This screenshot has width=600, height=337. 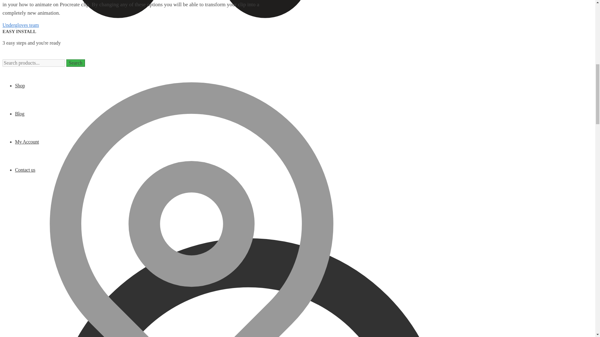 I want to click on My Account, so click(x=27, y=142).